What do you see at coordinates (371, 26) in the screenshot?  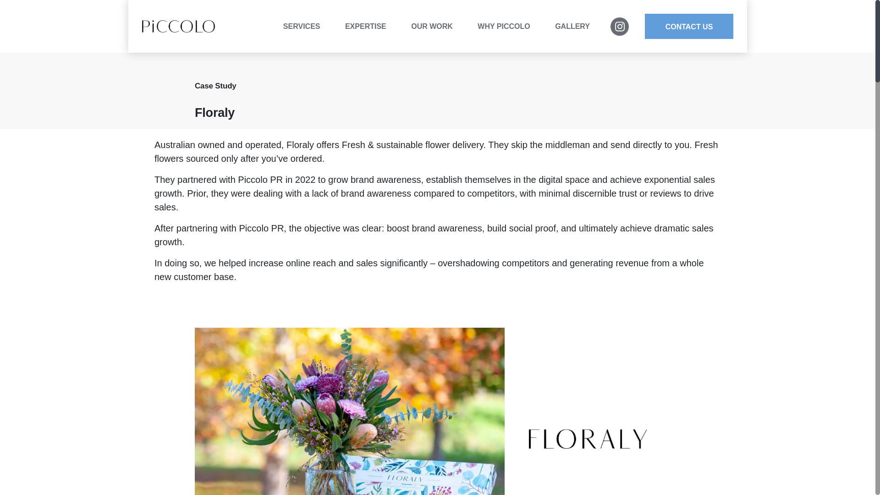 I see `EXPERTISE` at bounding box center [371, 26].